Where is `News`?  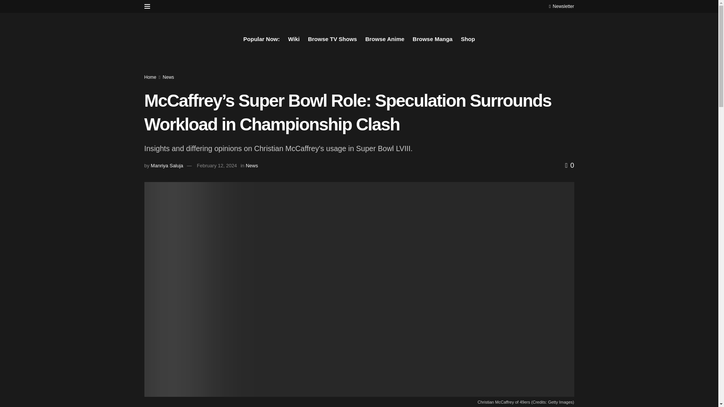 News is located at coordinates (169, 77).